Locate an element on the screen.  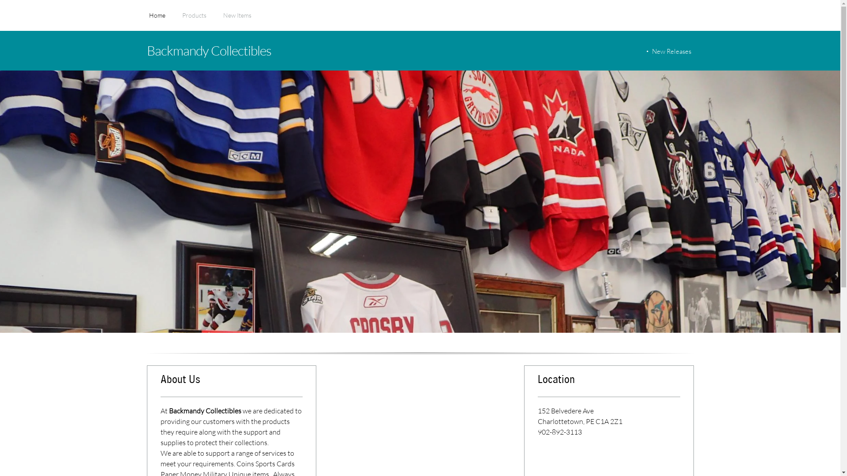
Home is located at coordinates (157, 20).